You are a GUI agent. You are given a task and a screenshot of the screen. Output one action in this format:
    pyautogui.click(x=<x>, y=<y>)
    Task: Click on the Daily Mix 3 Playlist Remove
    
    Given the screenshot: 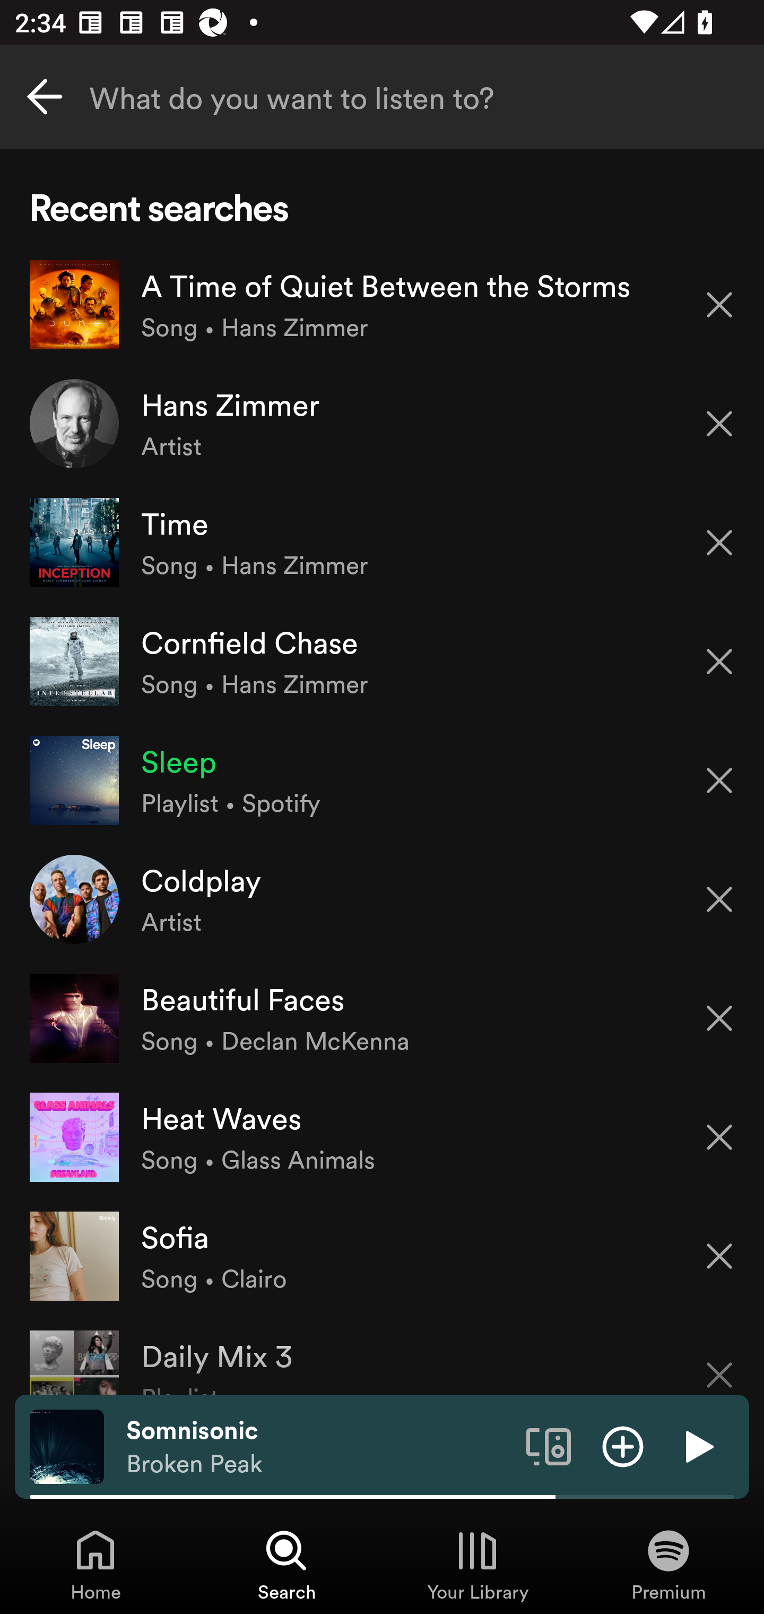 What is the action you would take?
    pyautogui.click(x=382, y=1355)
    